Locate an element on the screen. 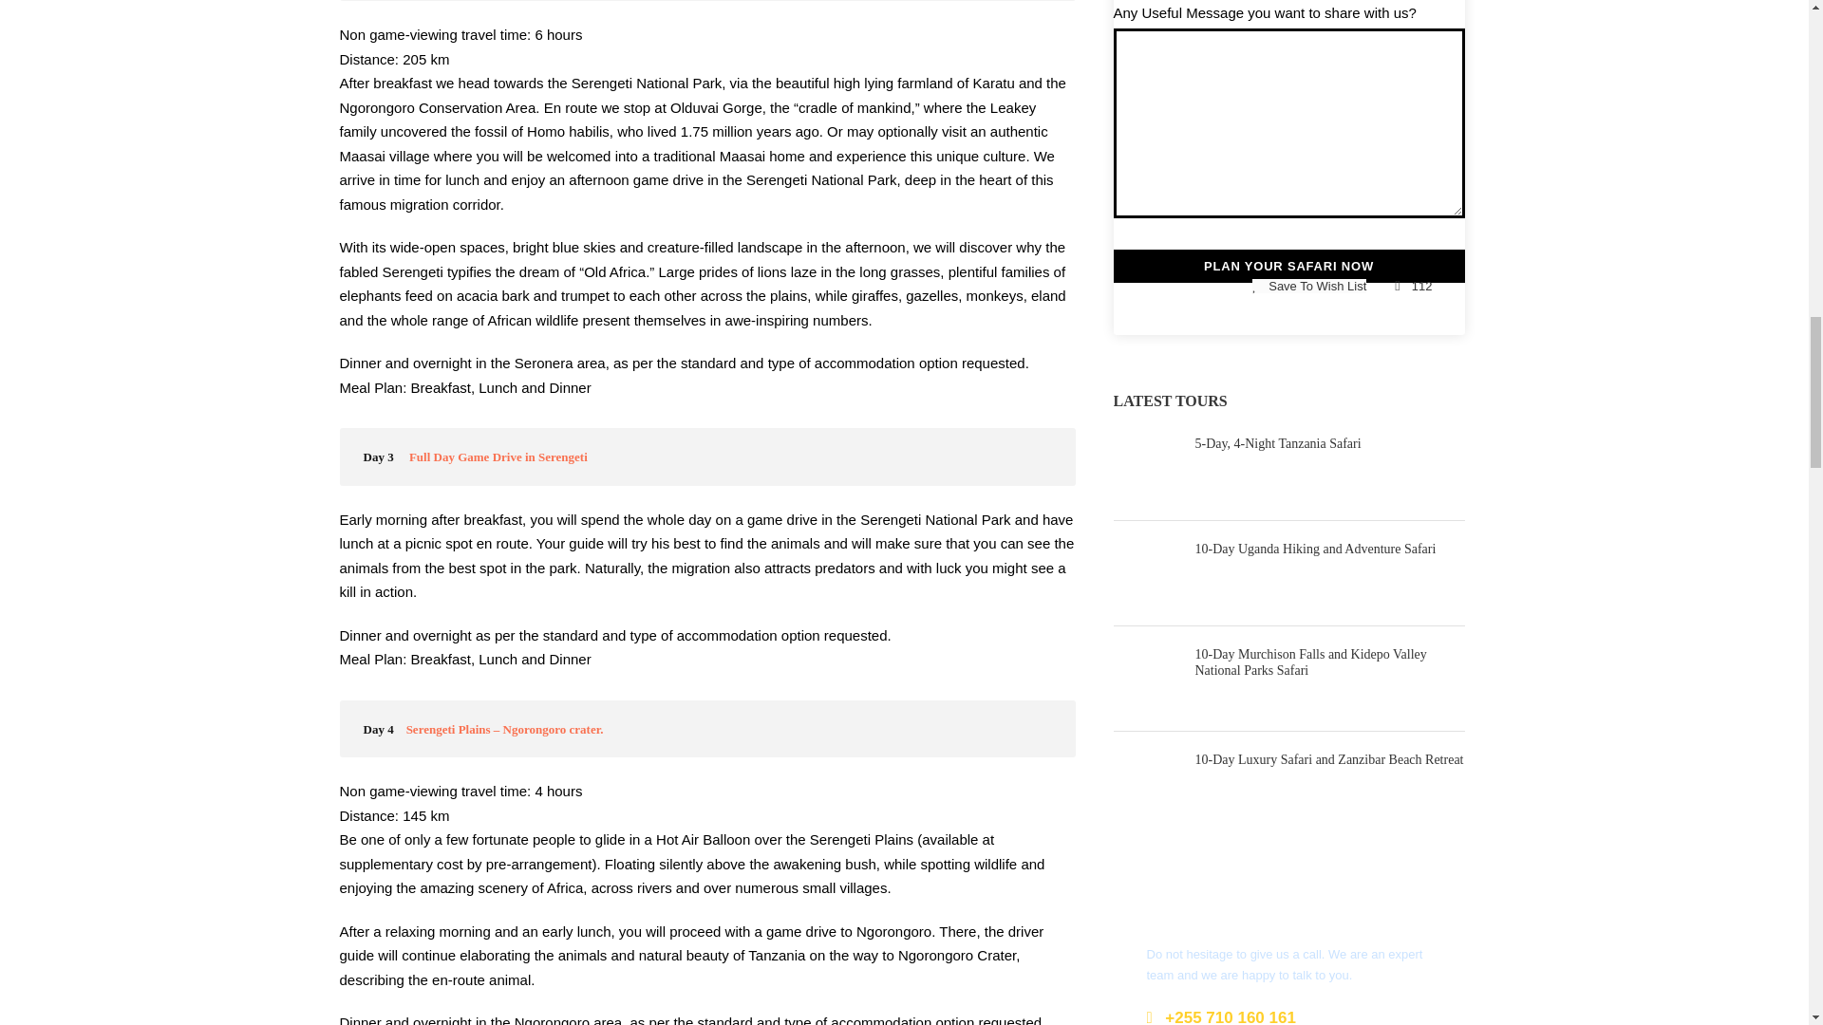 The width and height of the screenshot is (1823, 1025). PLAN YOUR SAFARI NOW is located at coordinates (1287, 267).